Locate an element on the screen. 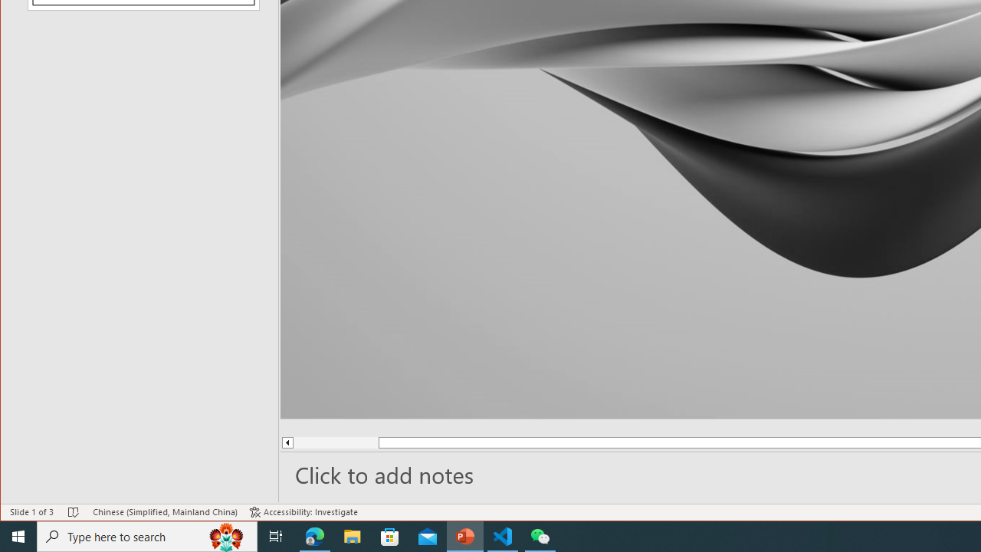 This screenshot has height=552, width=981. WeChat - 1 running window is located at coordinates (540, 537).